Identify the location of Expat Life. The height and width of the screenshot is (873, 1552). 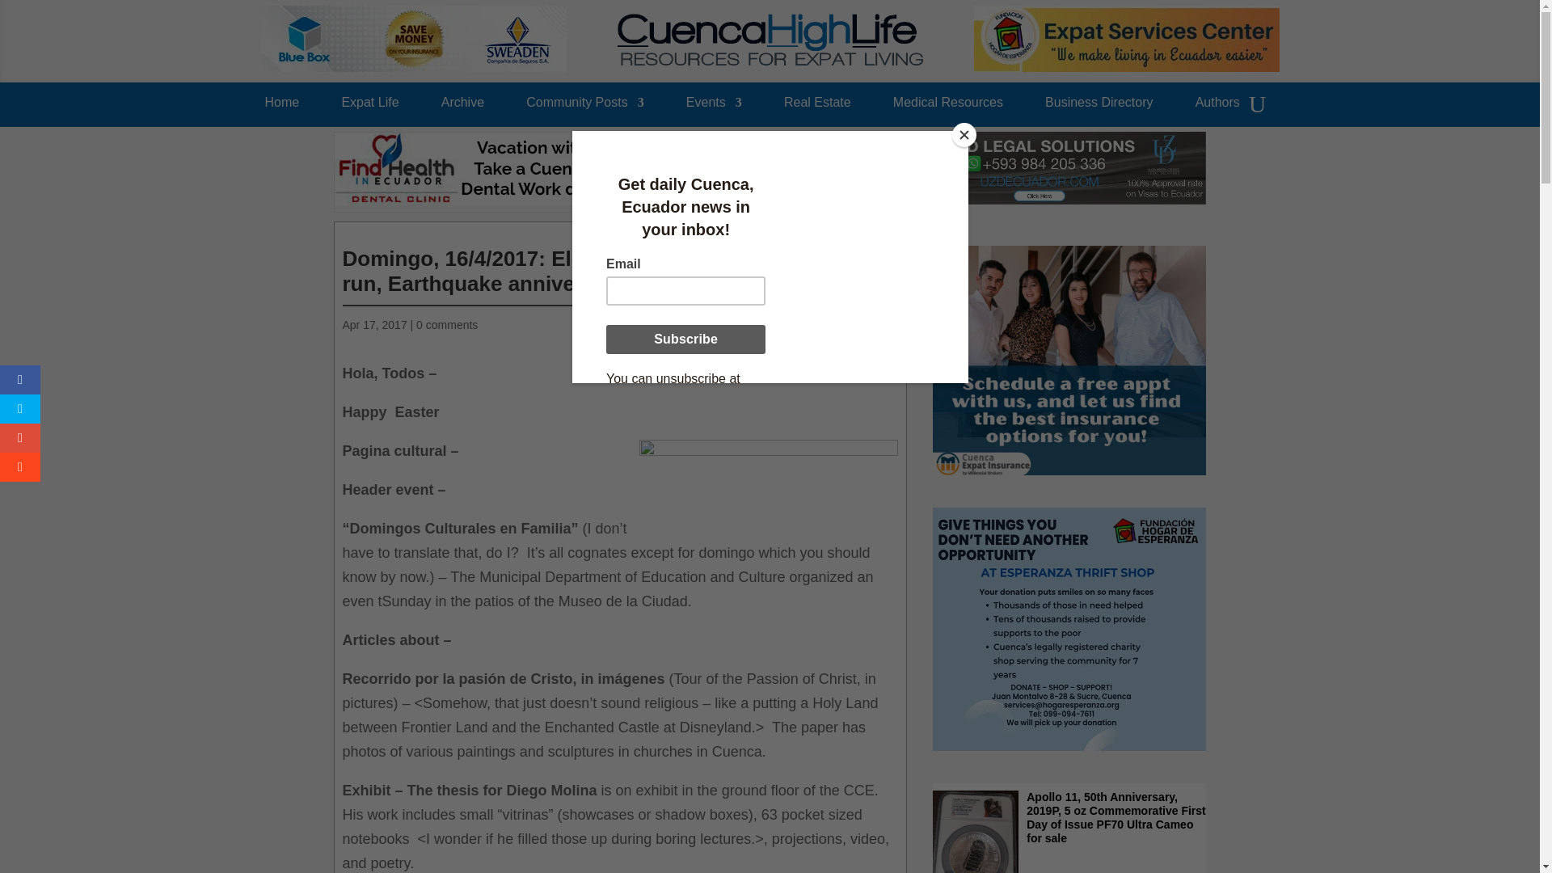
(370, 107).